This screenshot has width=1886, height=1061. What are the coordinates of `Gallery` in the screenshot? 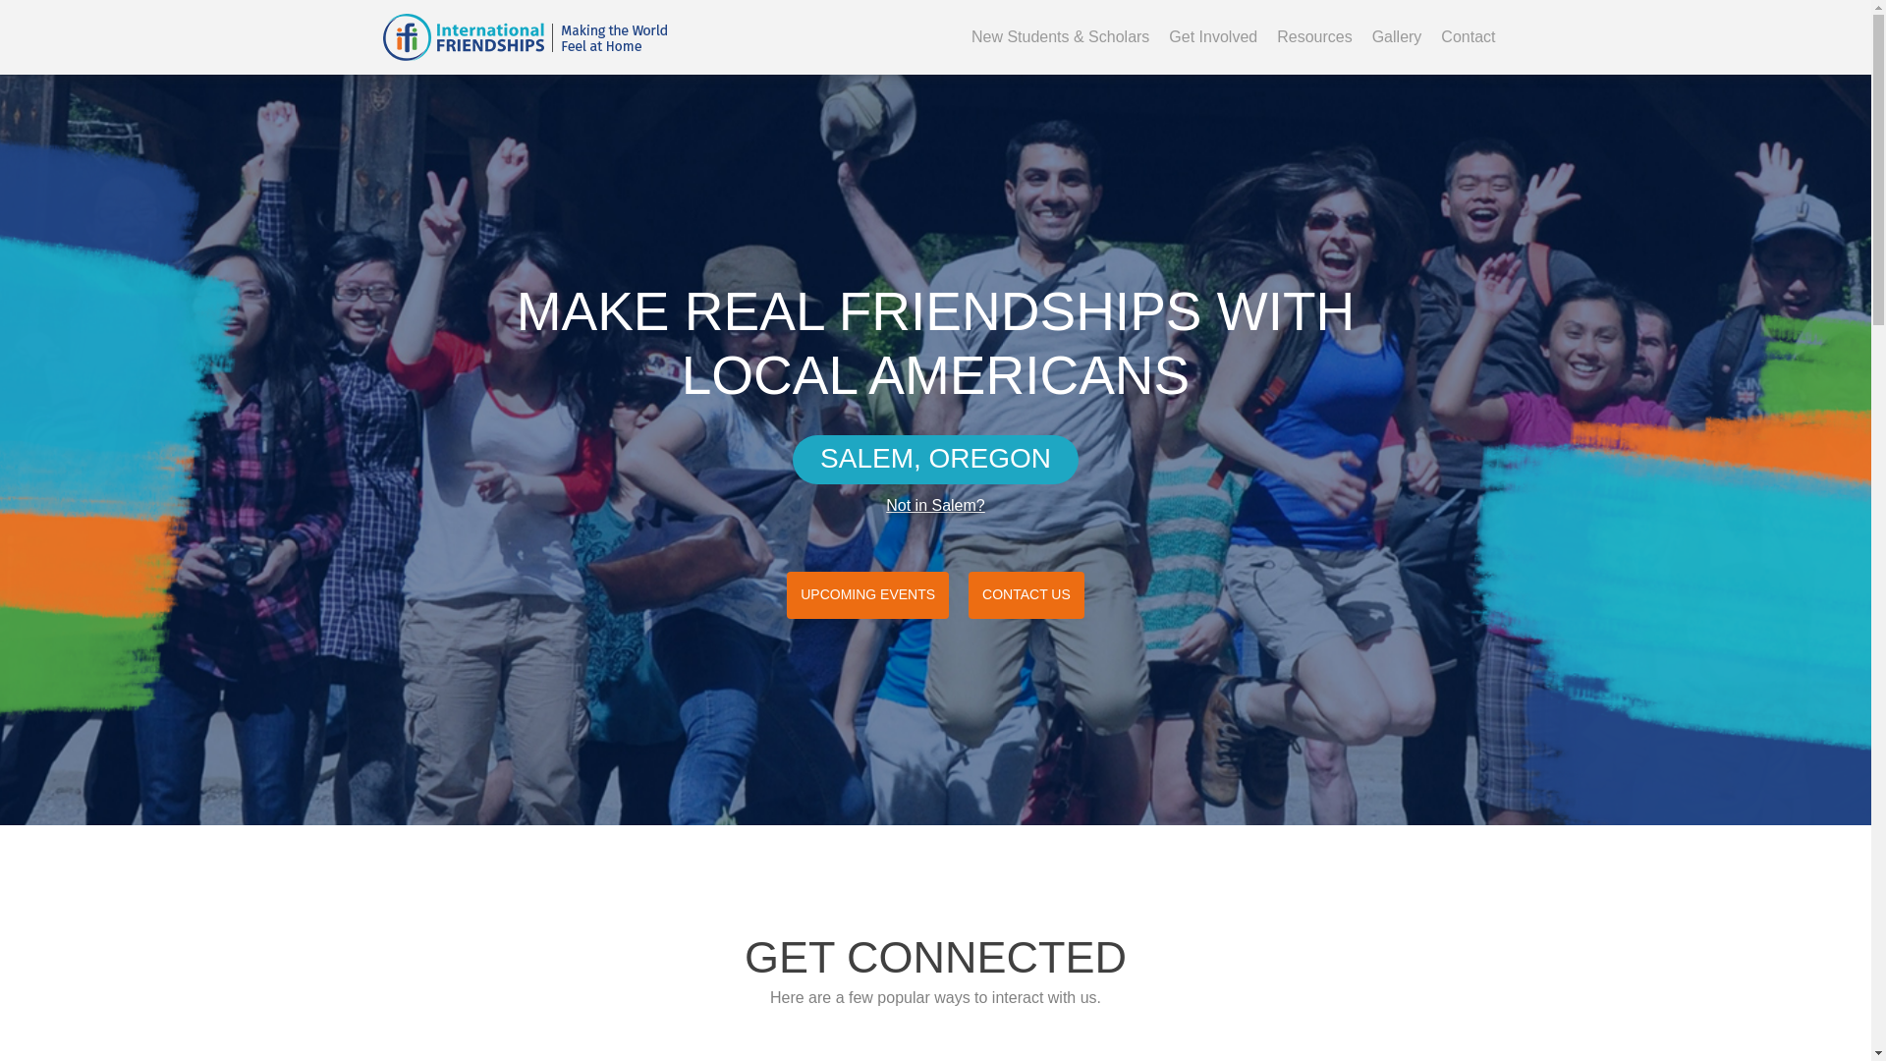 It's located at (1397, 37).